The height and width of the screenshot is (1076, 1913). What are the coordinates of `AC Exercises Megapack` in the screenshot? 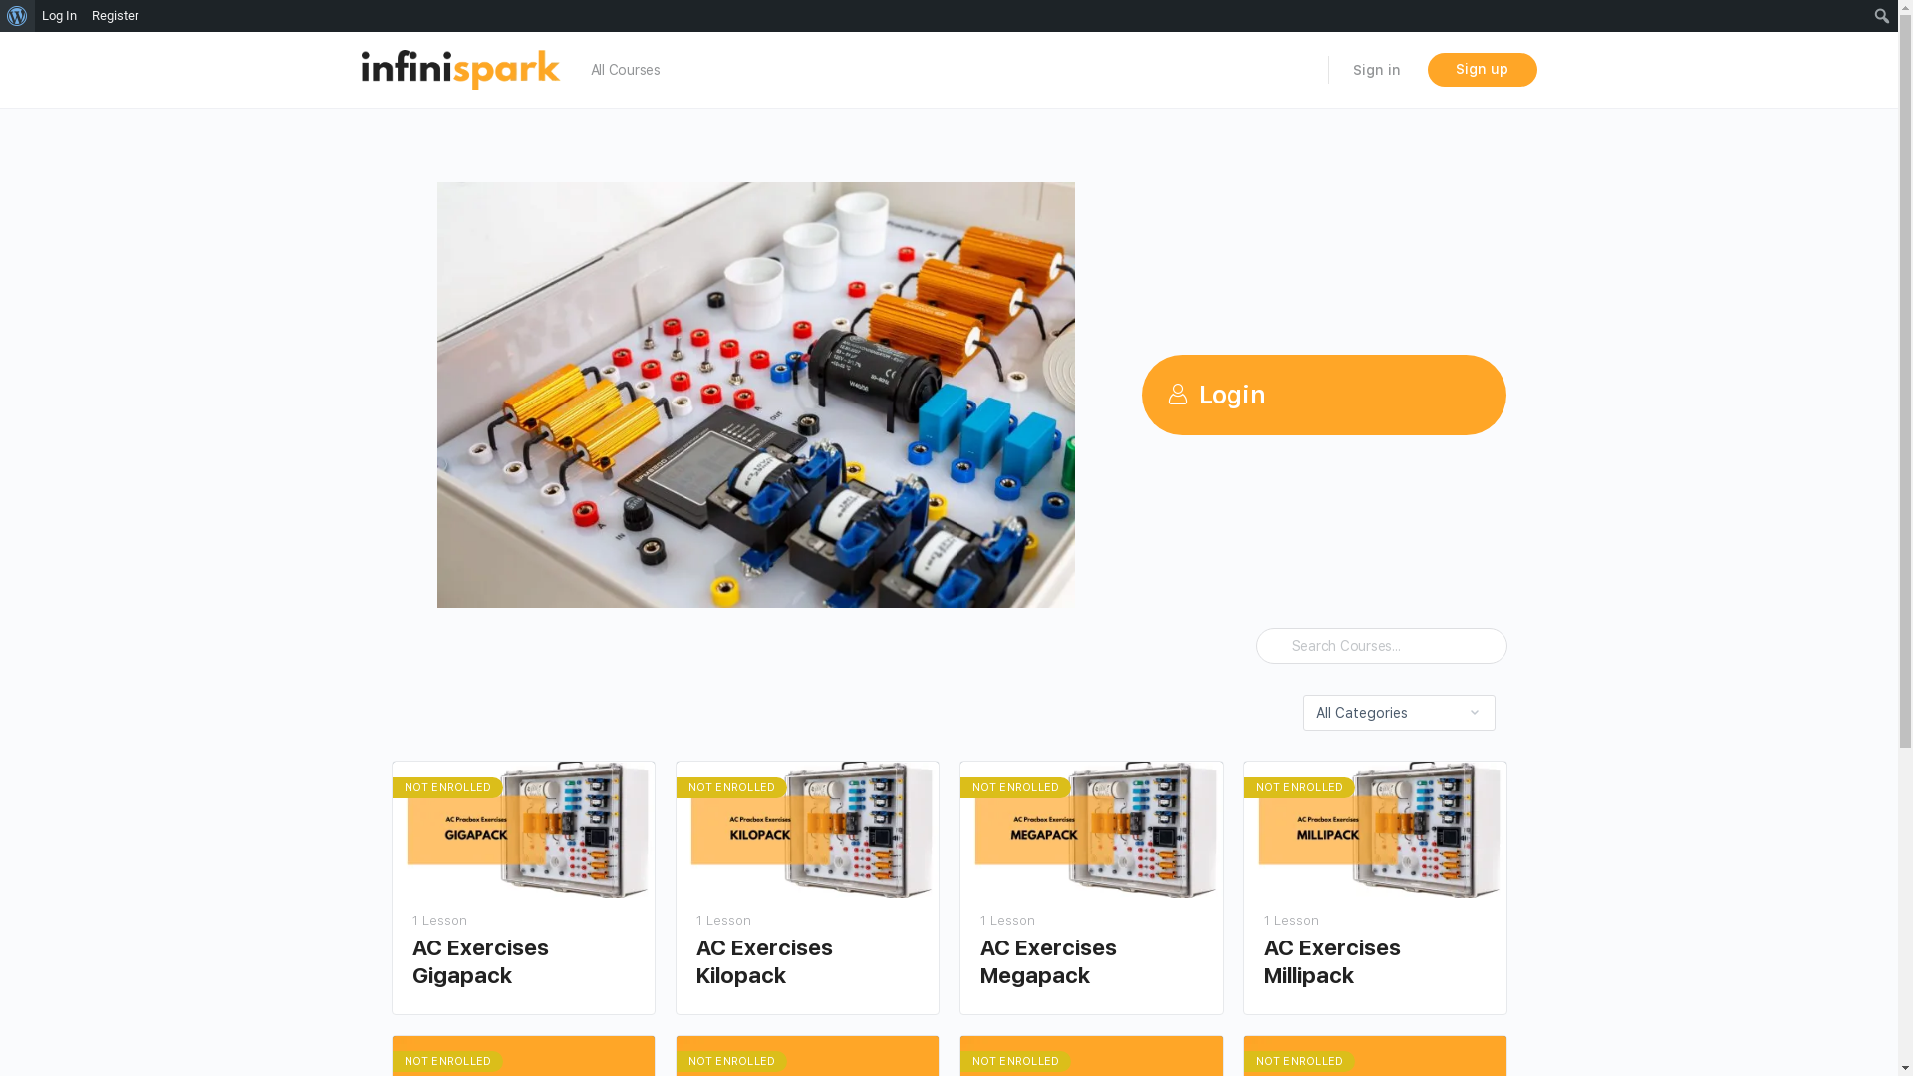 It's located at (1091, 962).